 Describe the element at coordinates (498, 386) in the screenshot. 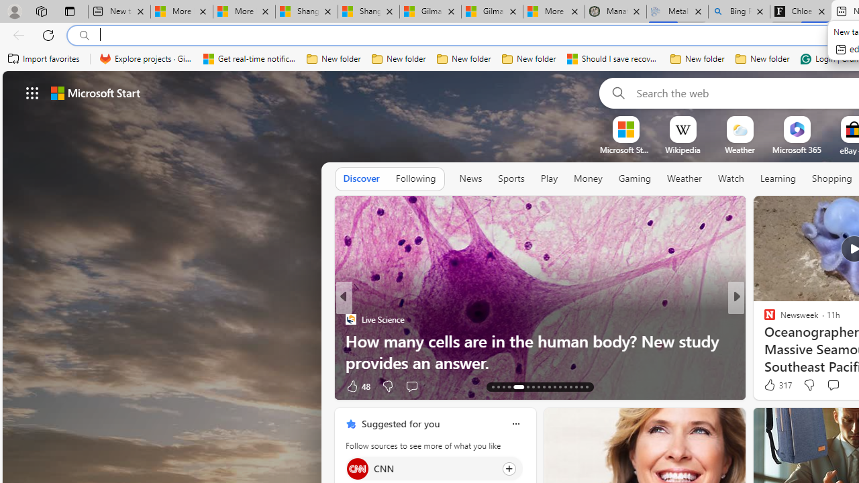

I see `AutomationID: tab-14` at that location.